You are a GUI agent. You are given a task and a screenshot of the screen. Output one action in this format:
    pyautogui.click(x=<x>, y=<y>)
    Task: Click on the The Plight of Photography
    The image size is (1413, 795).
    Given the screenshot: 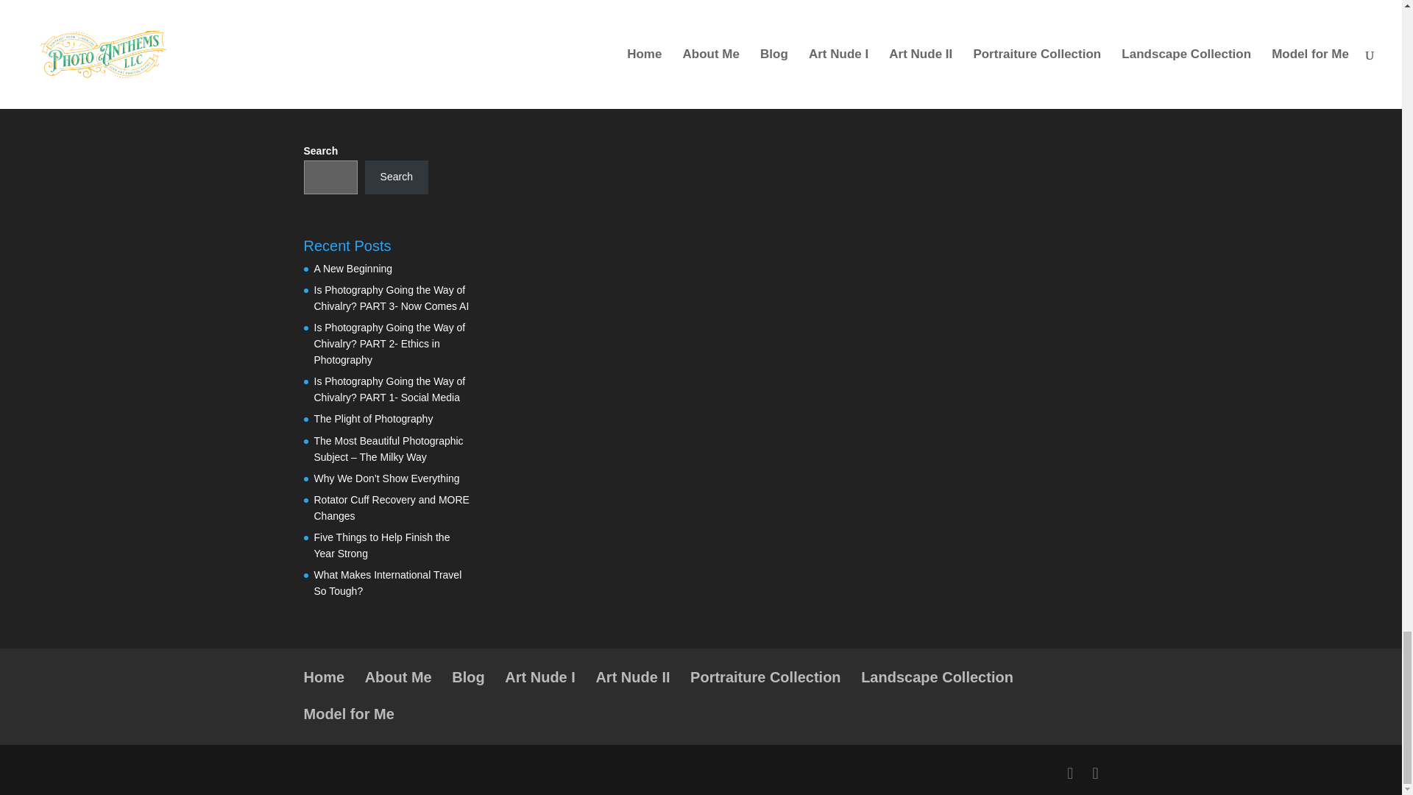 What is the action you would take?
    pyautogui.click(x=372, y=418)
    